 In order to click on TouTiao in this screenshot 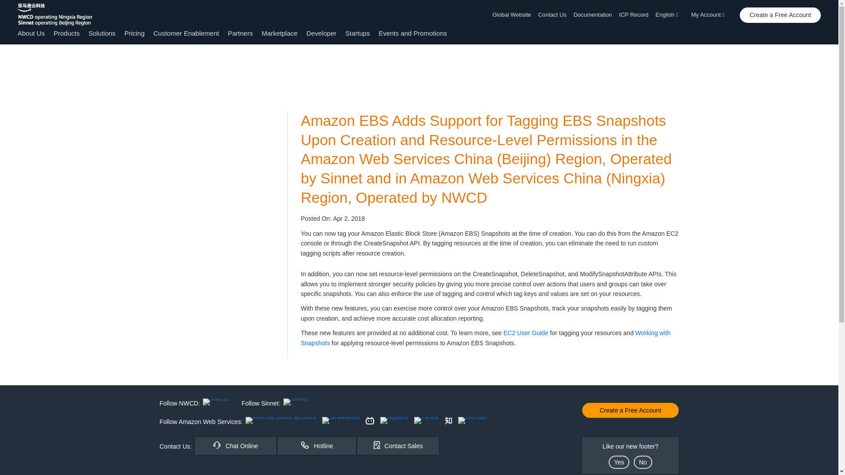, I will do `click(472, 420)`.